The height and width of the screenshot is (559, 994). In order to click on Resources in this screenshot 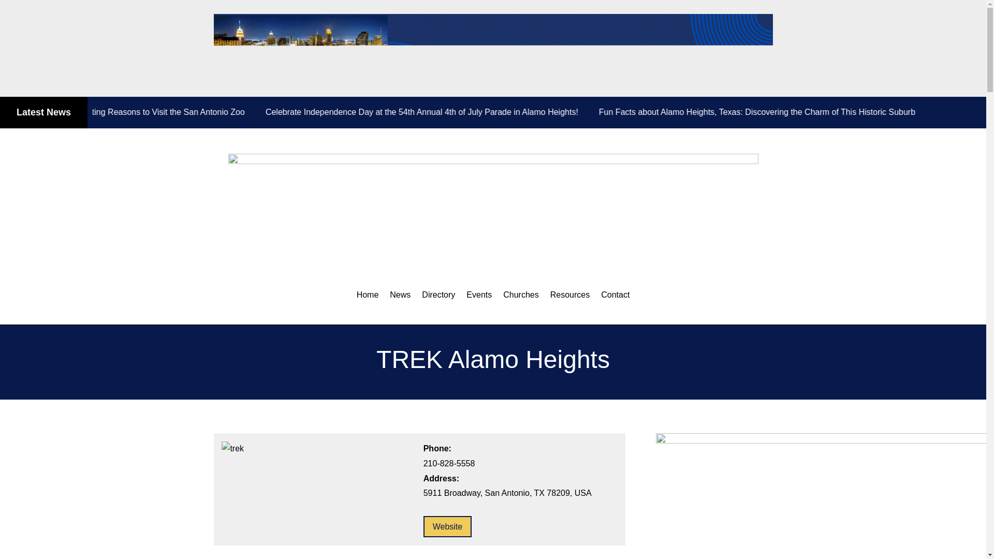, I will do `click(569, 295)`.